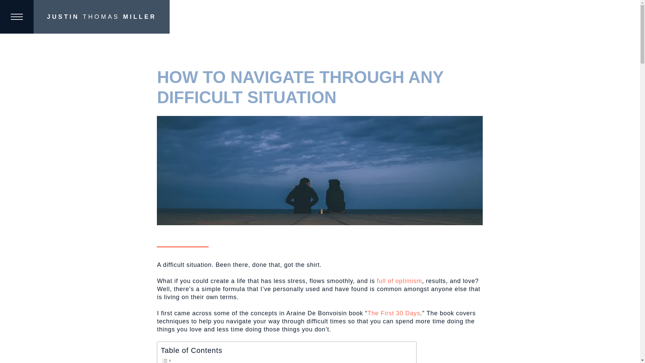 The image size is (645, 363). I want to click on full of optimism, so click(399, 281).